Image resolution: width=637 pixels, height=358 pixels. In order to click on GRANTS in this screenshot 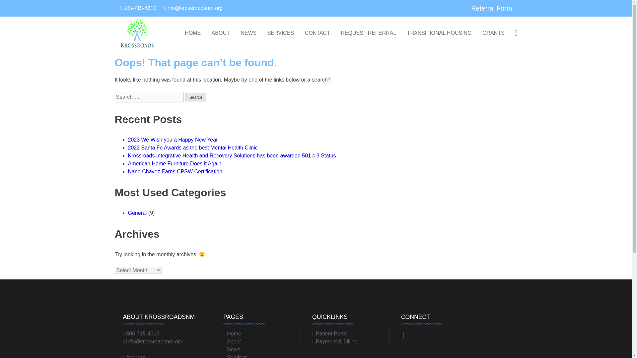, I will do `click(493, 33)`.